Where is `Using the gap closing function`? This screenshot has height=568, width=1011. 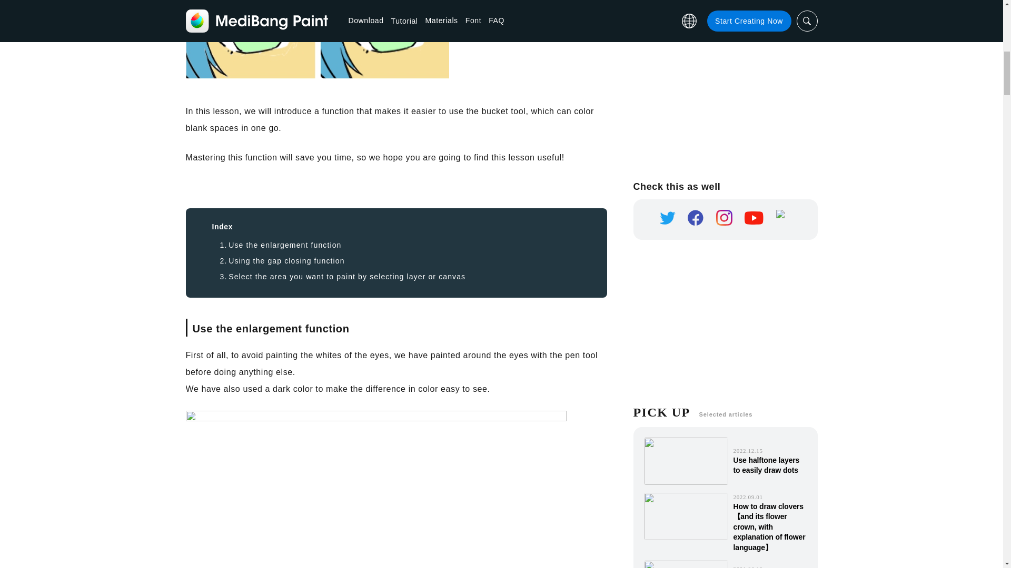 Using the gap closing function is located at coordinates (282, 261).